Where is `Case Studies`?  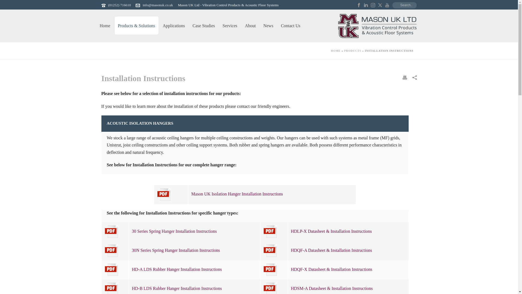
Case Studies is located at coordinates (203, 26).